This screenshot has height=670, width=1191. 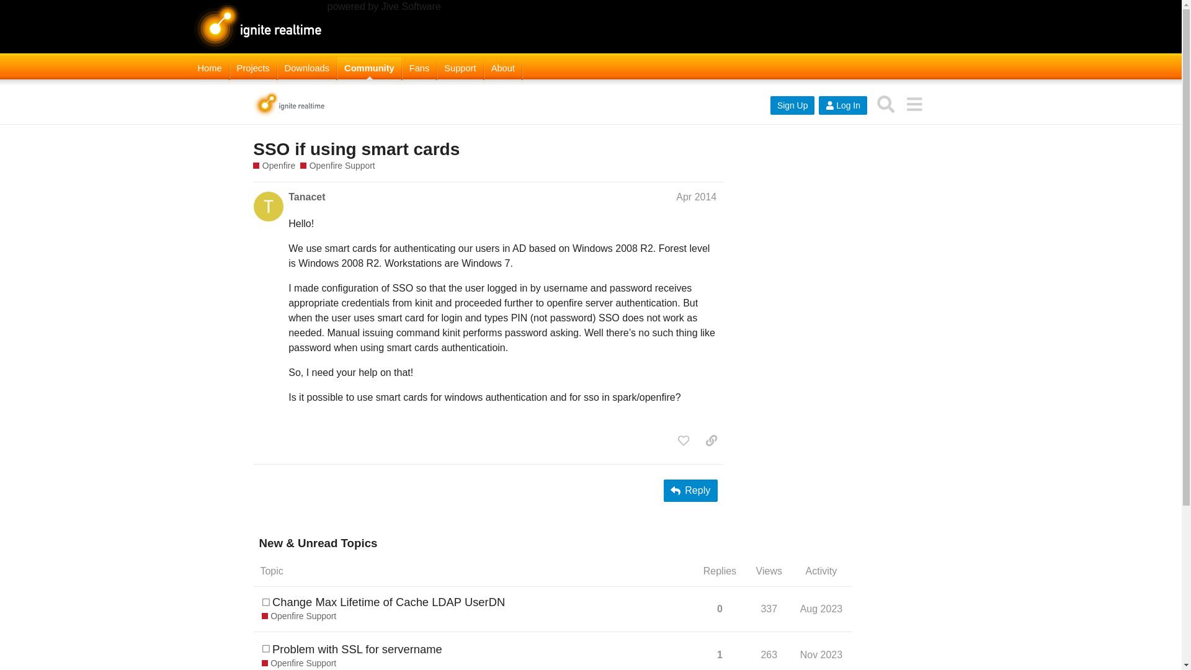 What do you see at coordinates (210, 68) in the screenshot?
I see `Home` at bounding box center [210, 68].